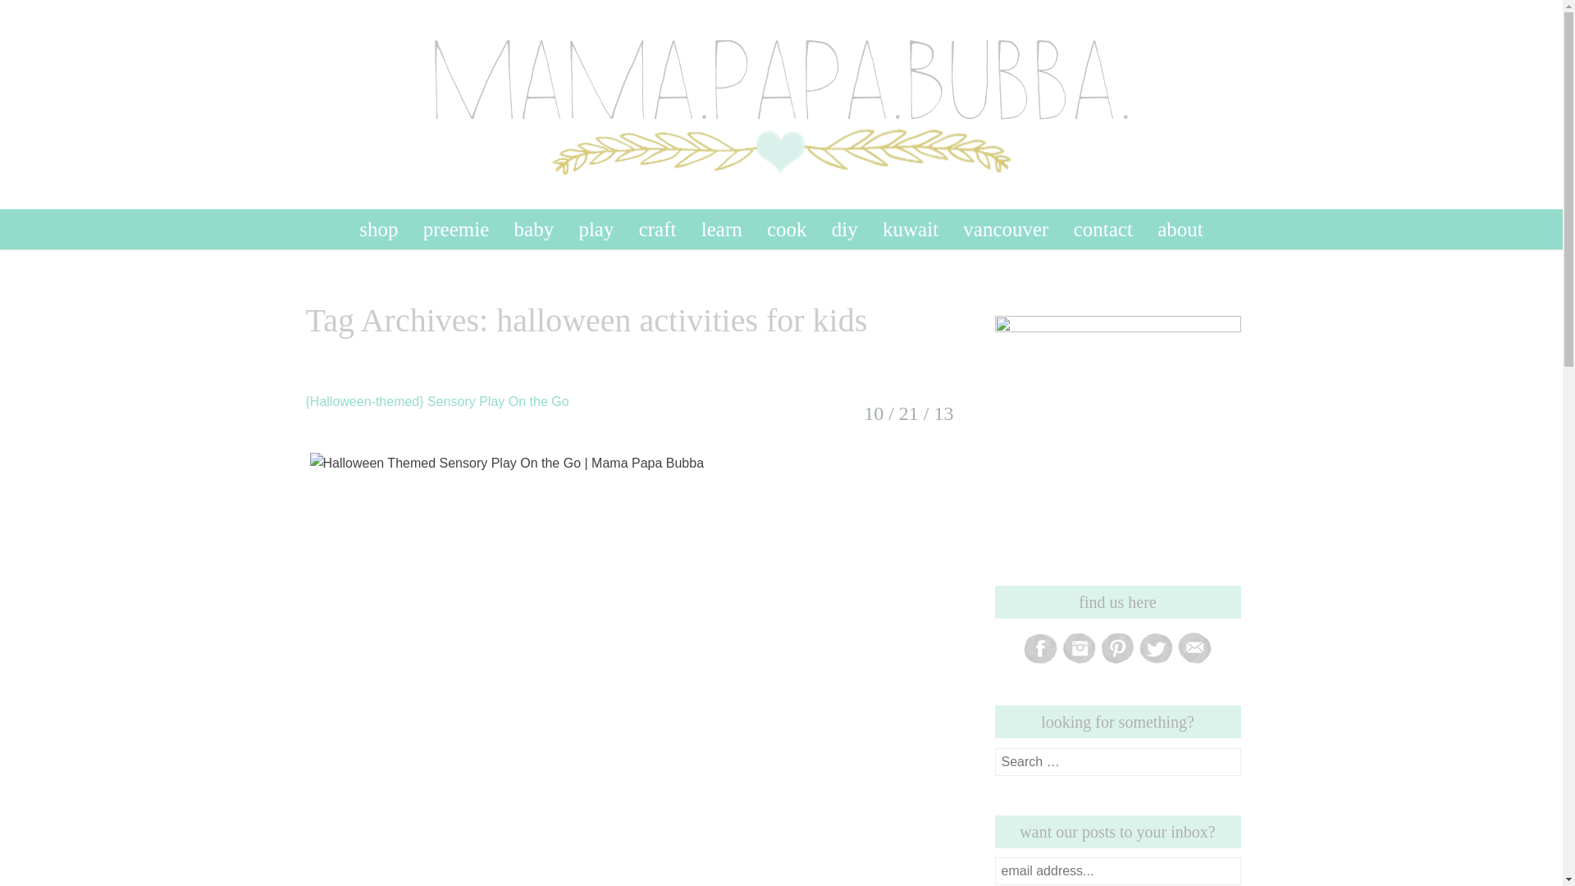  Describe the element at coordinates (299, 217) in the screenshot. I see `skip to content` at that location.